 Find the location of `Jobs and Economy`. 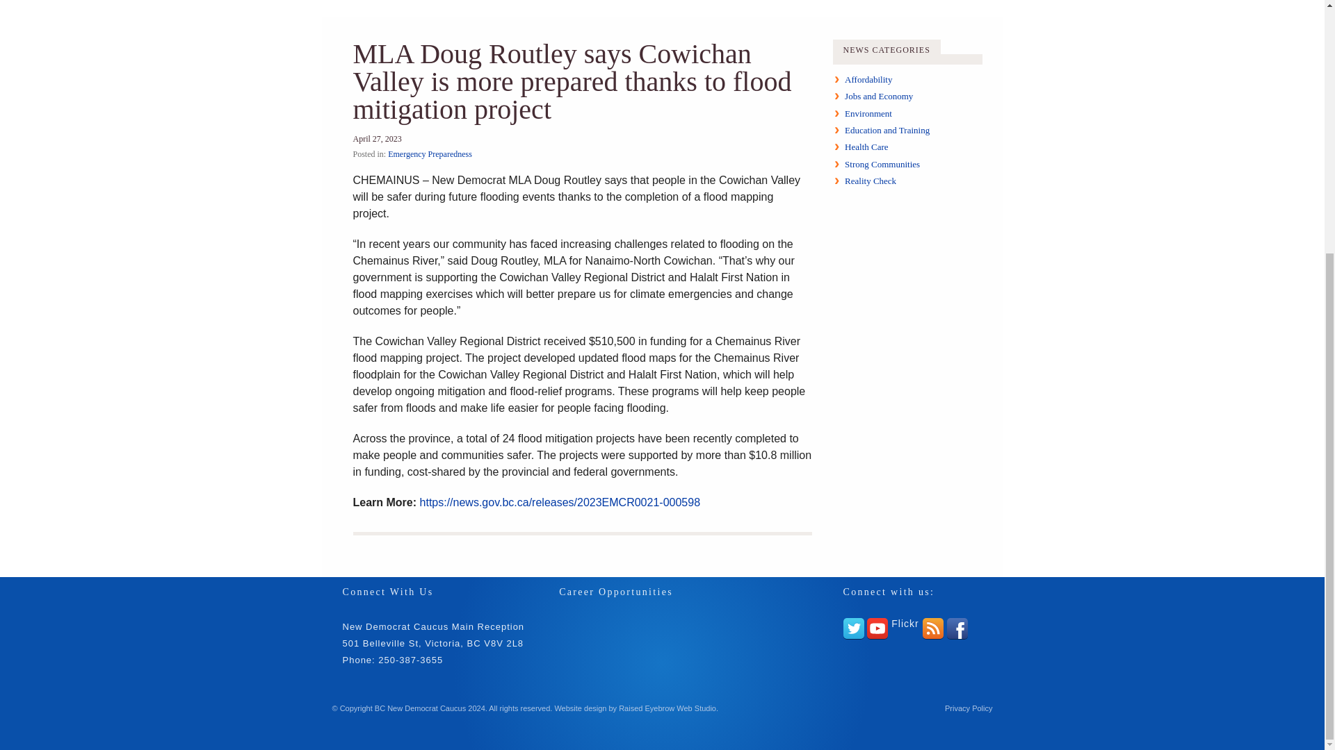

Jobs and Economy is located at coordinates (879, 96).